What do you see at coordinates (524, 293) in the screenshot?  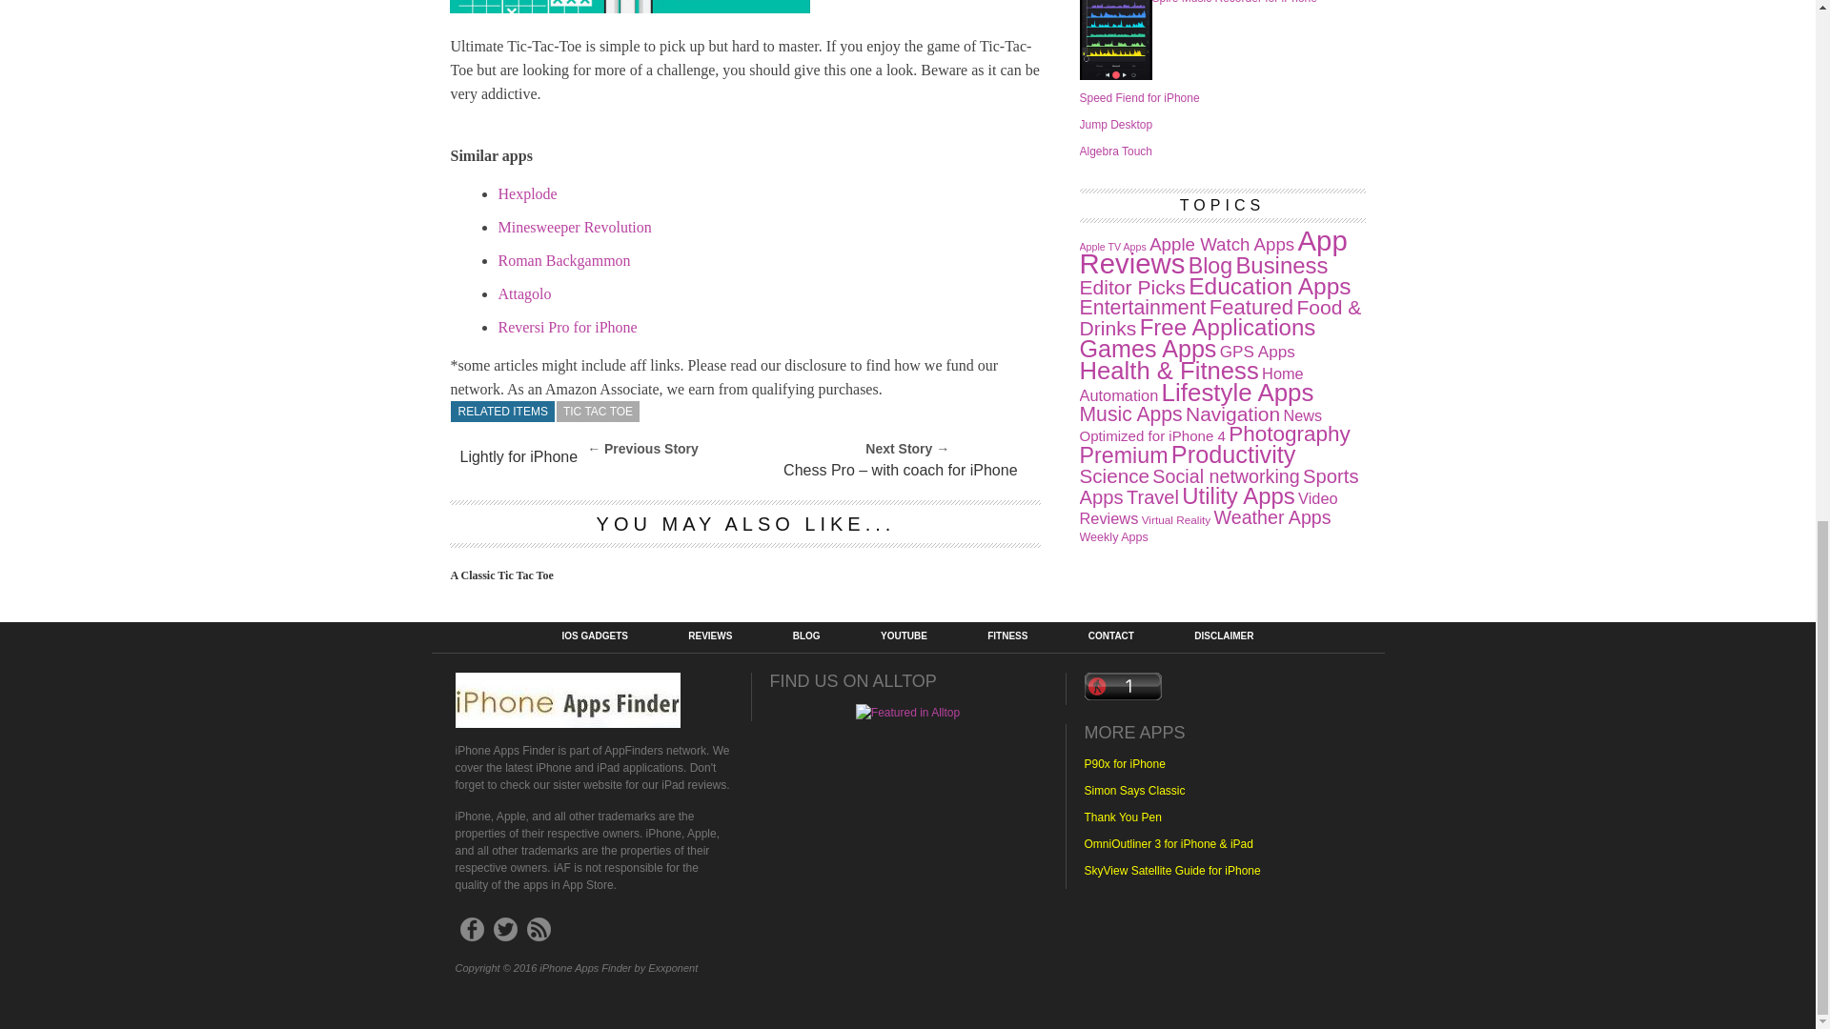 I see `Attagolo` at bounding box center [524, 293].